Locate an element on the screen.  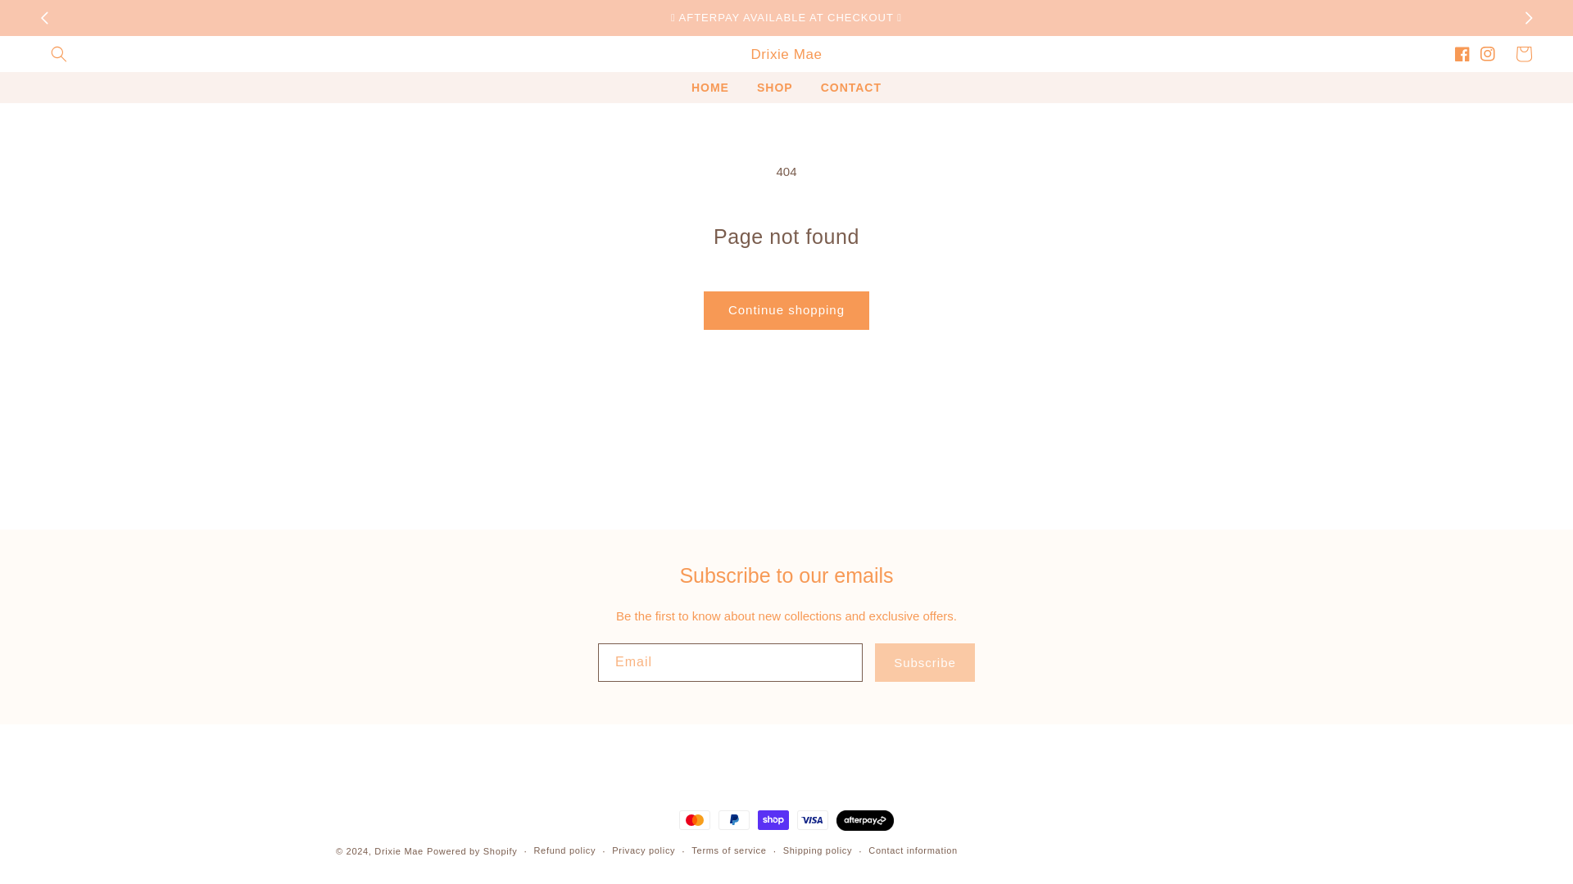
SHOP is located at coordinates (775, 87).